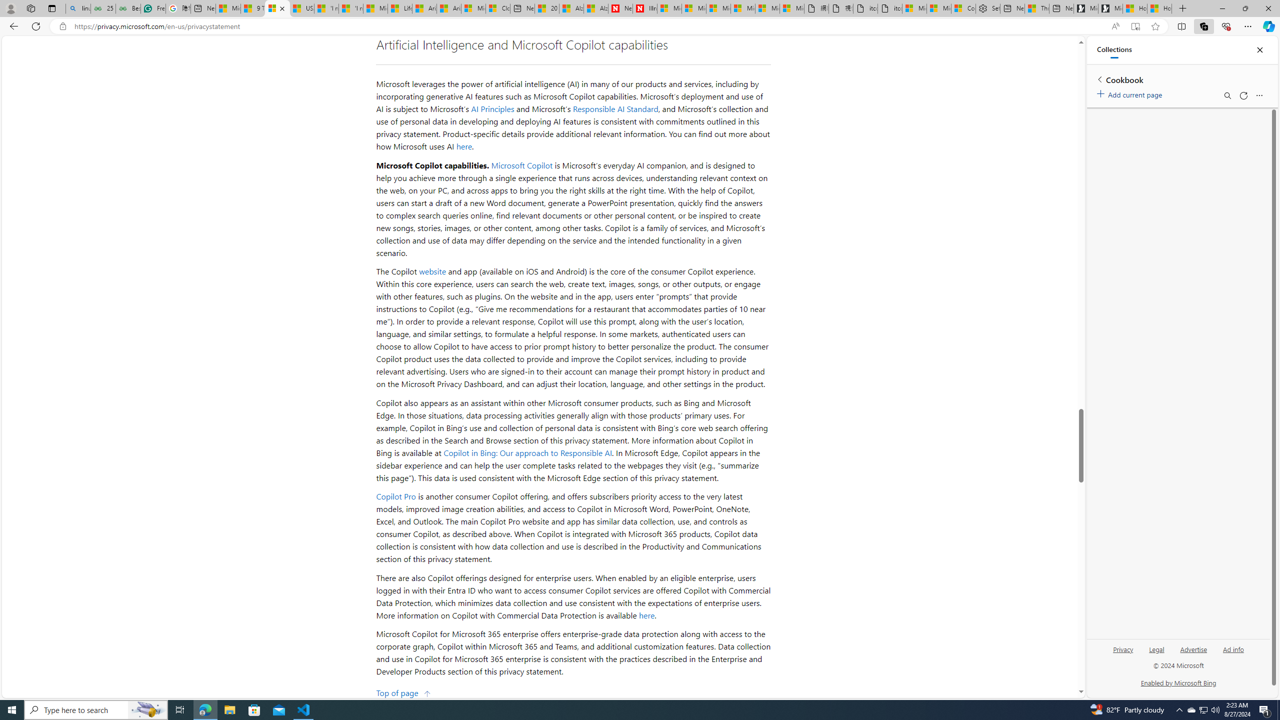  What do you see at coordinates (1036, 8) in the screenshot?
I see `Three Ways To Stop Sweating So Much` at bounding box center [1036, 8].